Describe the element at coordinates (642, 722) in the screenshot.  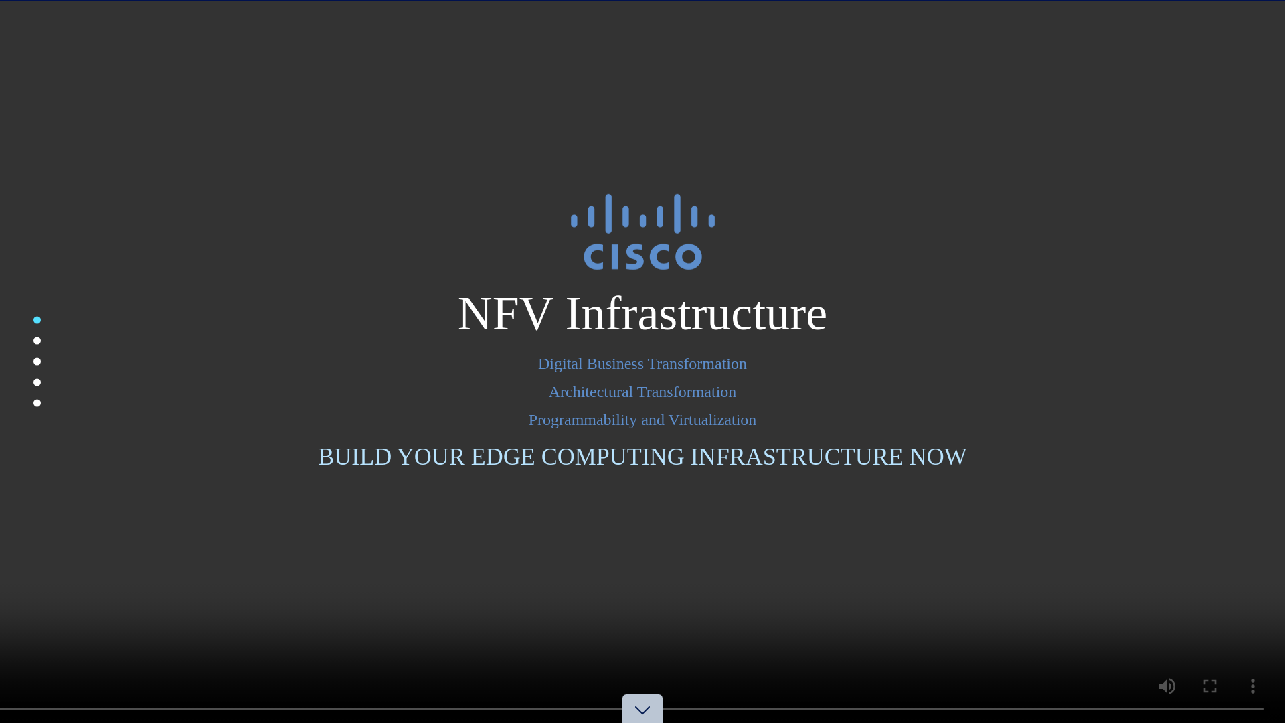
I see `Scroll Down` at that location.